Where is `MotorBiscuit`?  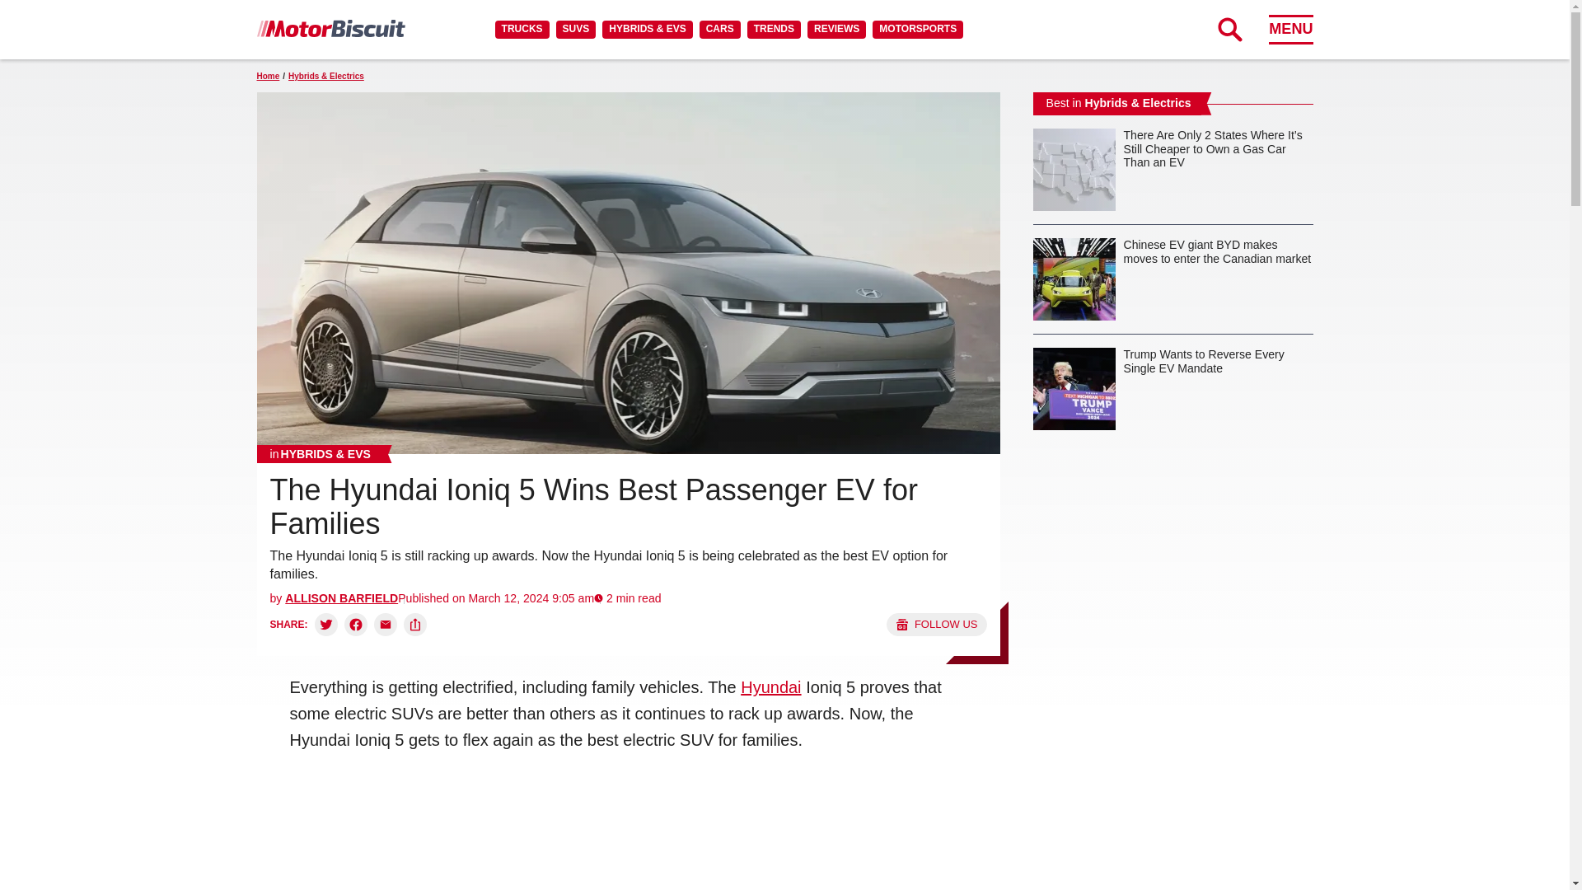 MotorBiscuit is located at coordinates (330, 28).